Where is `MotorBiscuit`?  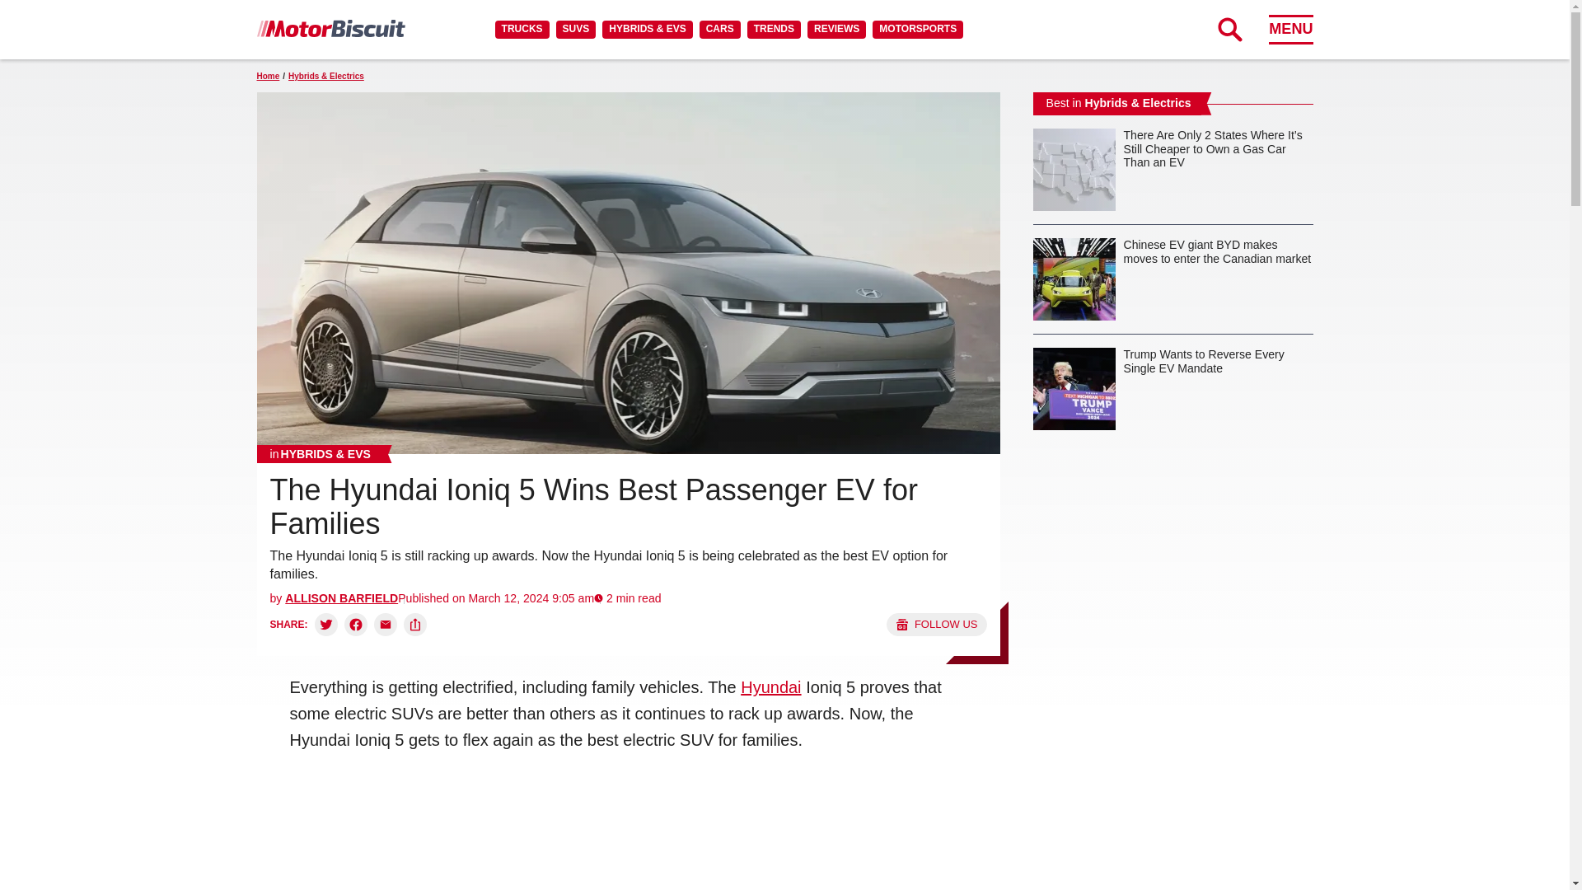 MotorBiscuit is located at coordinates (330, 28).